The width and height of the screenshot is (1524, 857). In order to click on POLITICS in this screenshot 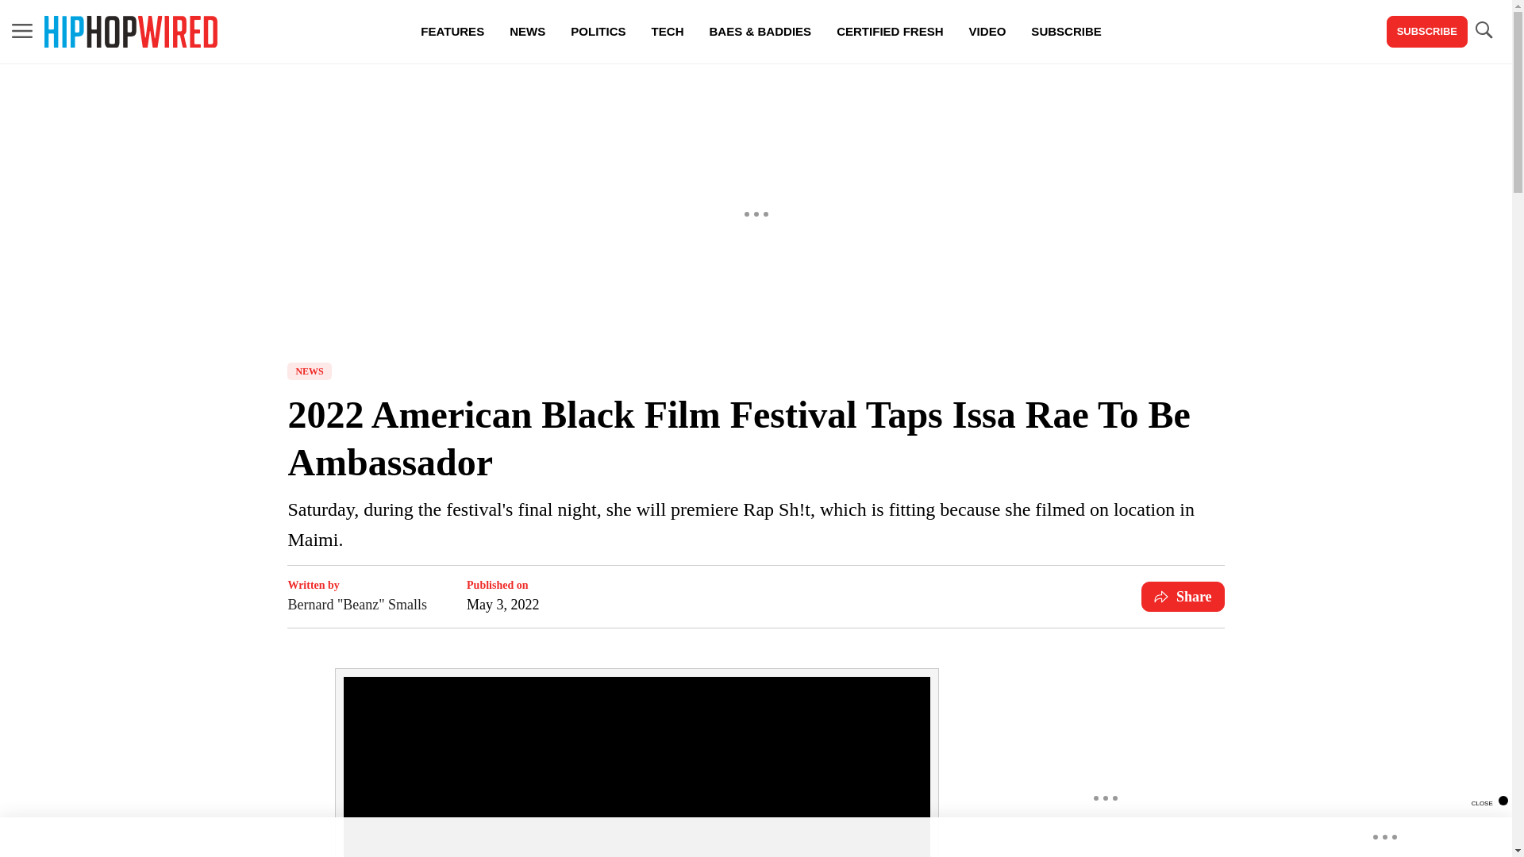, I will do `click(598, 32)`.